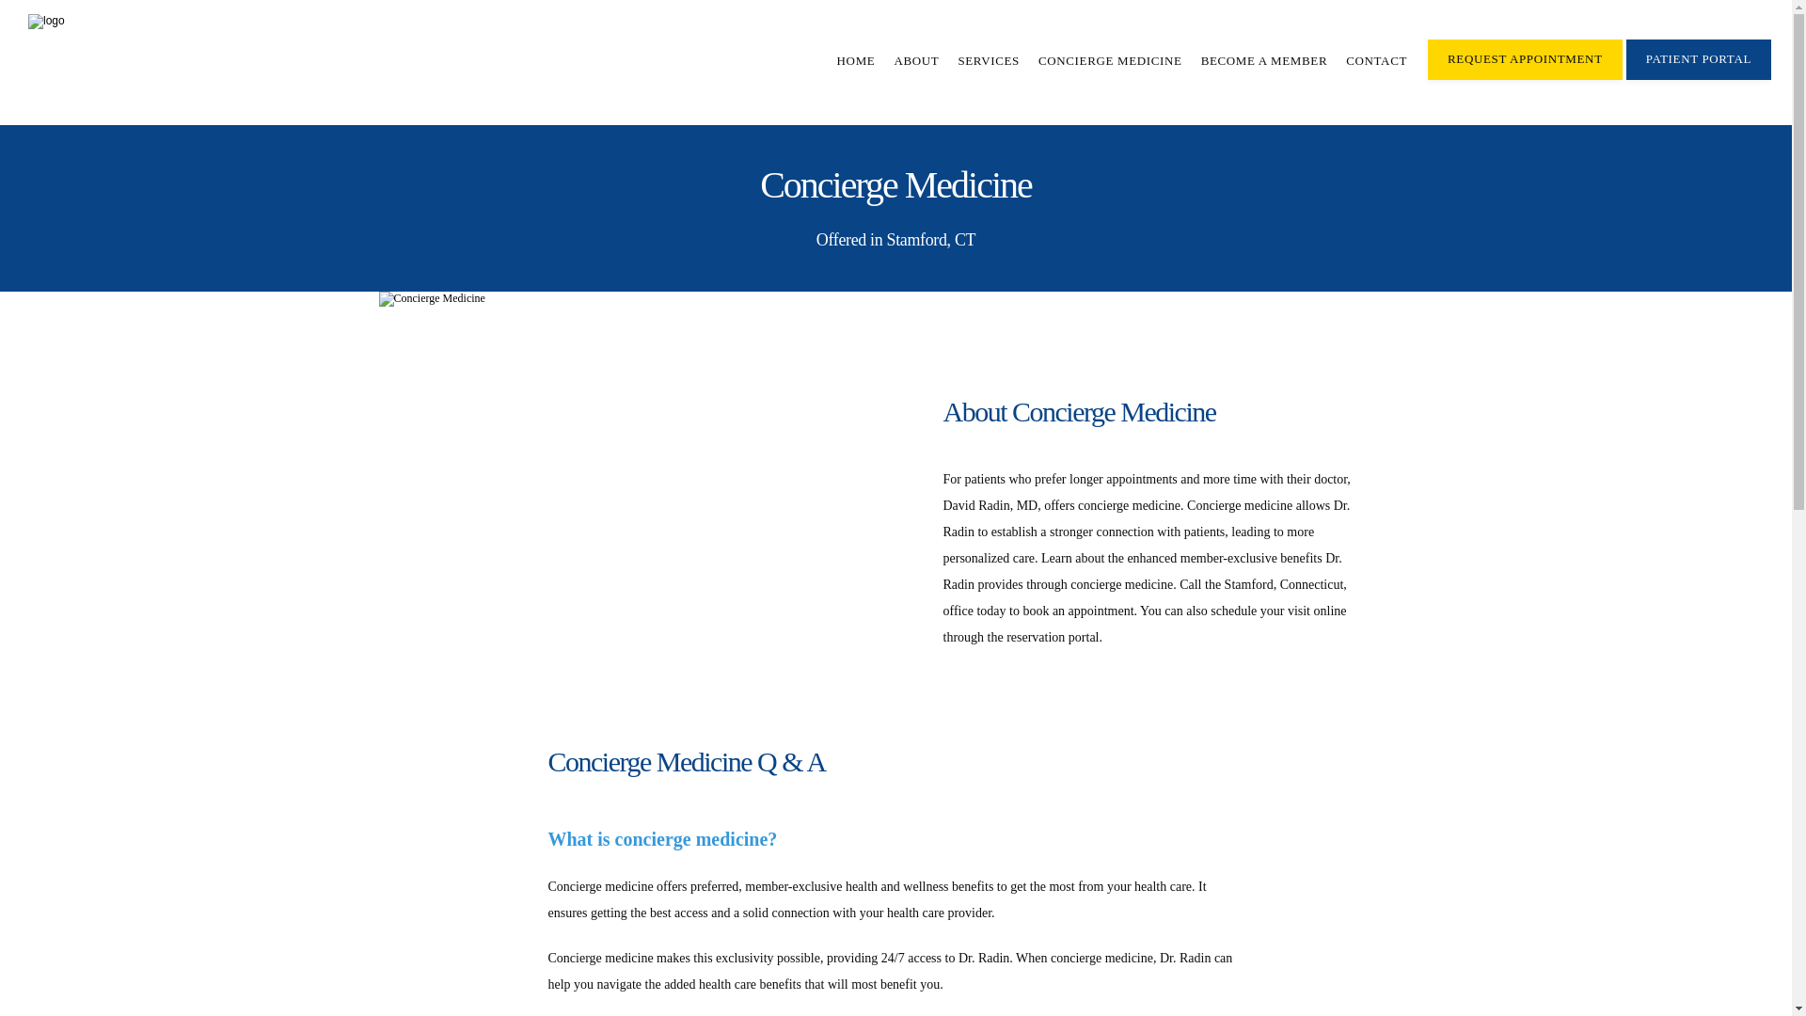 This screenshot has height=1016, width=1806. What do you see at coordinates (856, 60) in the screenshot?
I see `HOME` at bounding box center [856, 60].